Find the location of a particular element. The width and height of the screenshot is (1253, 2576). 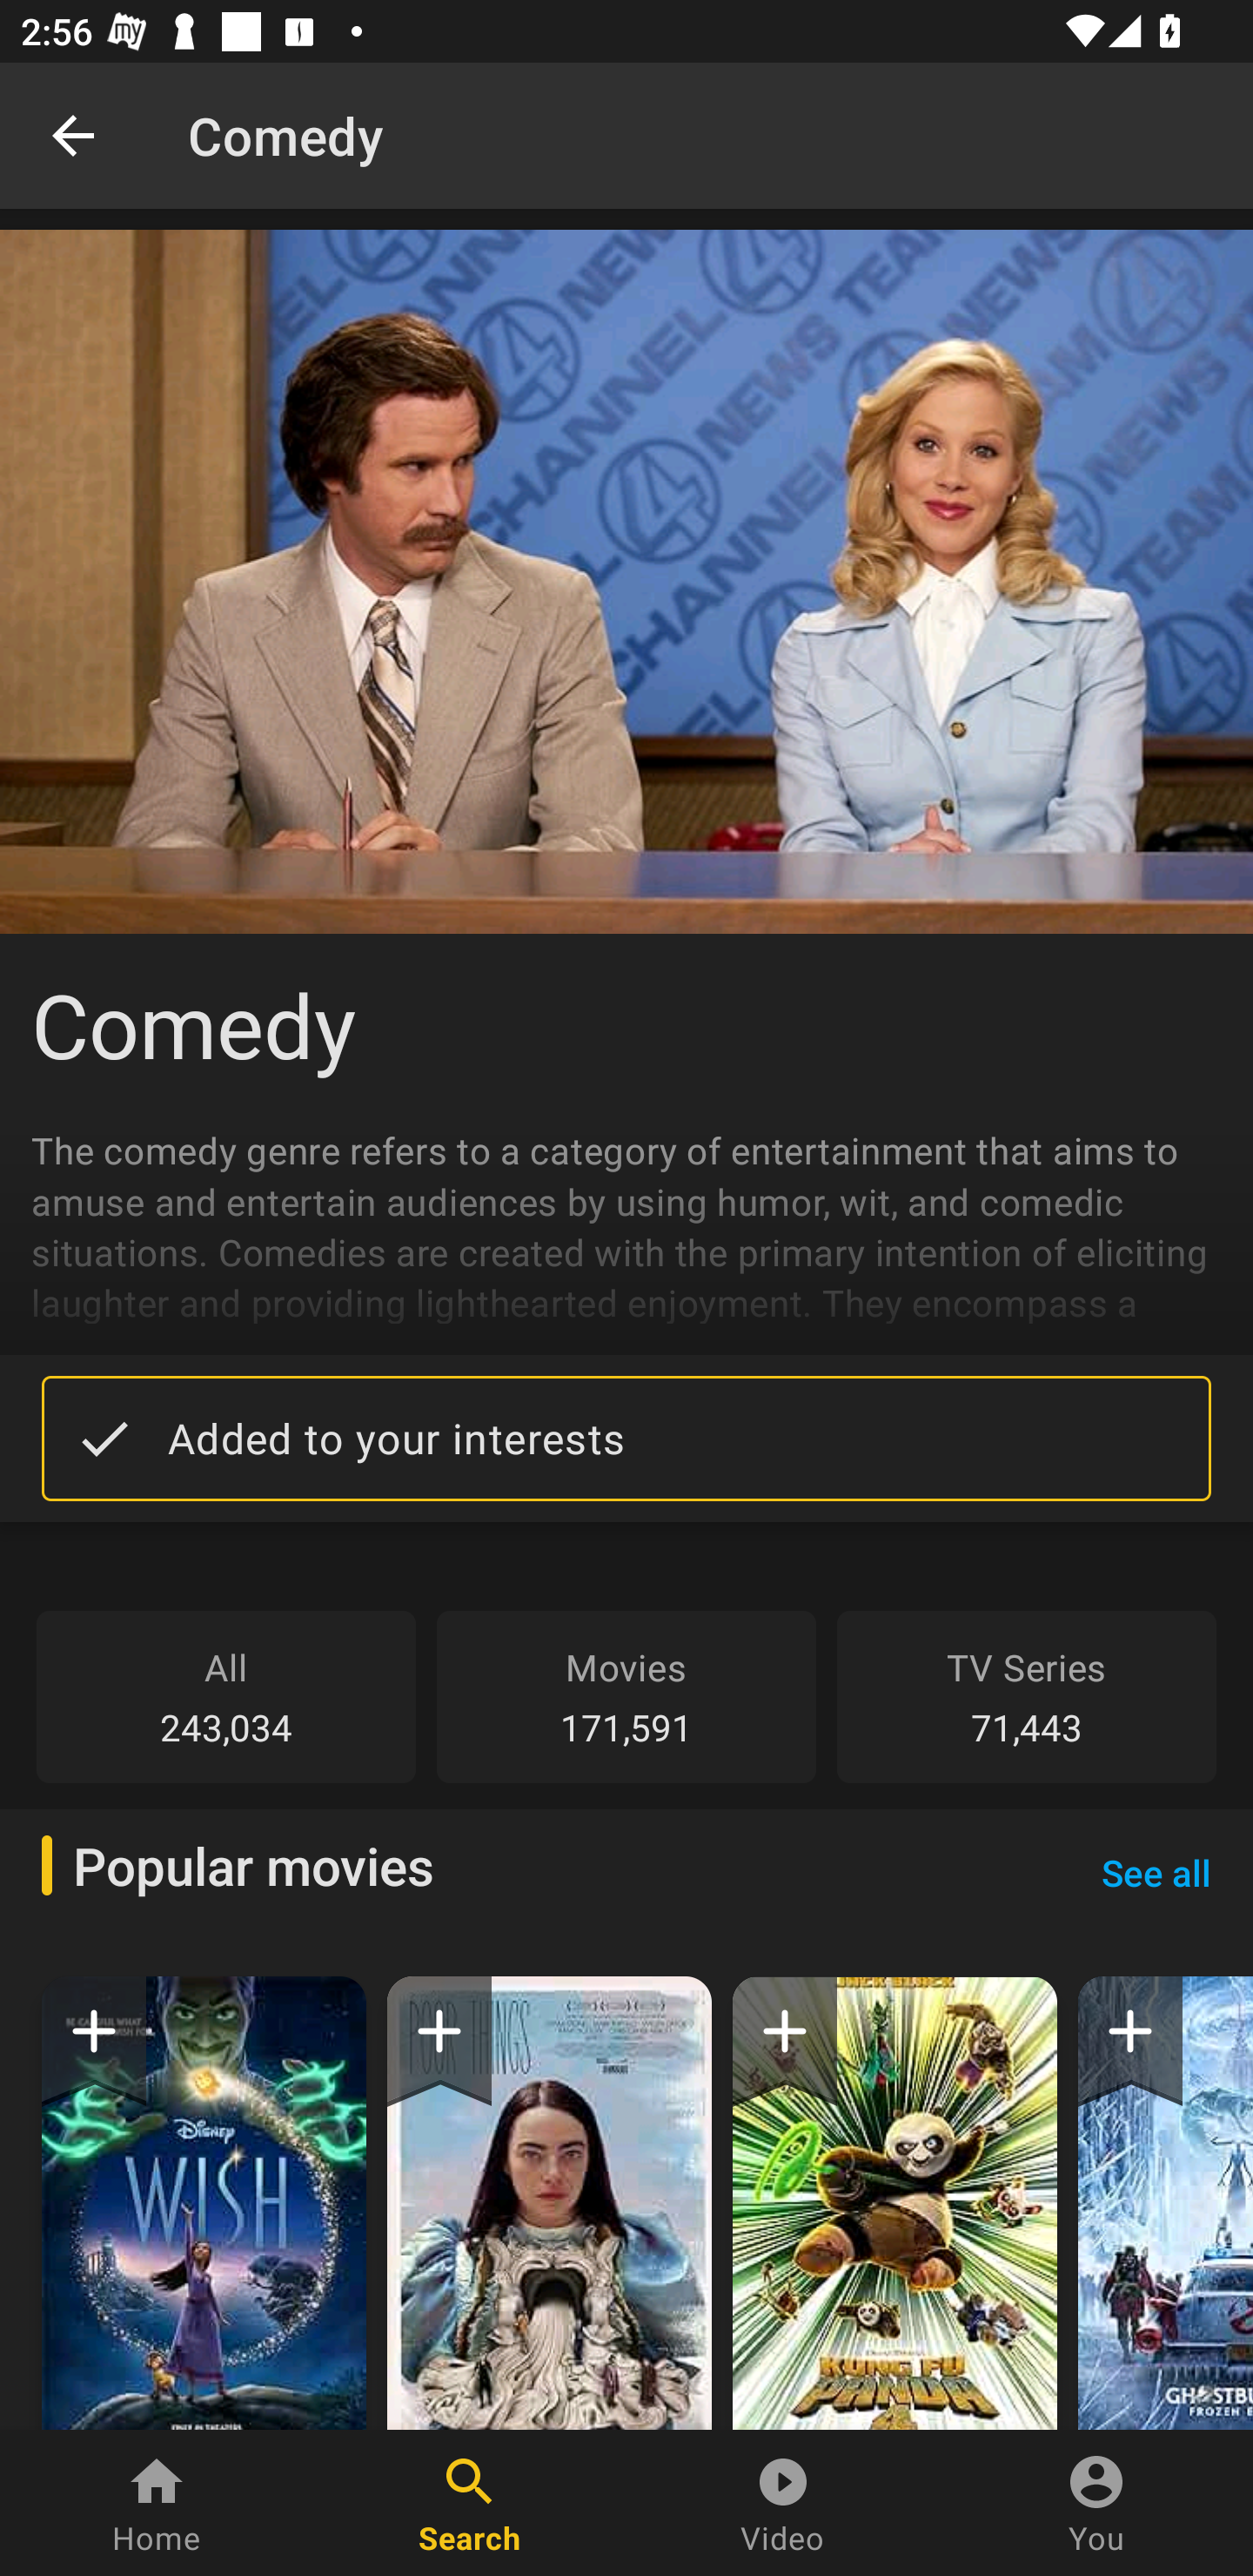

You is located at coordinates (1096, 2503).